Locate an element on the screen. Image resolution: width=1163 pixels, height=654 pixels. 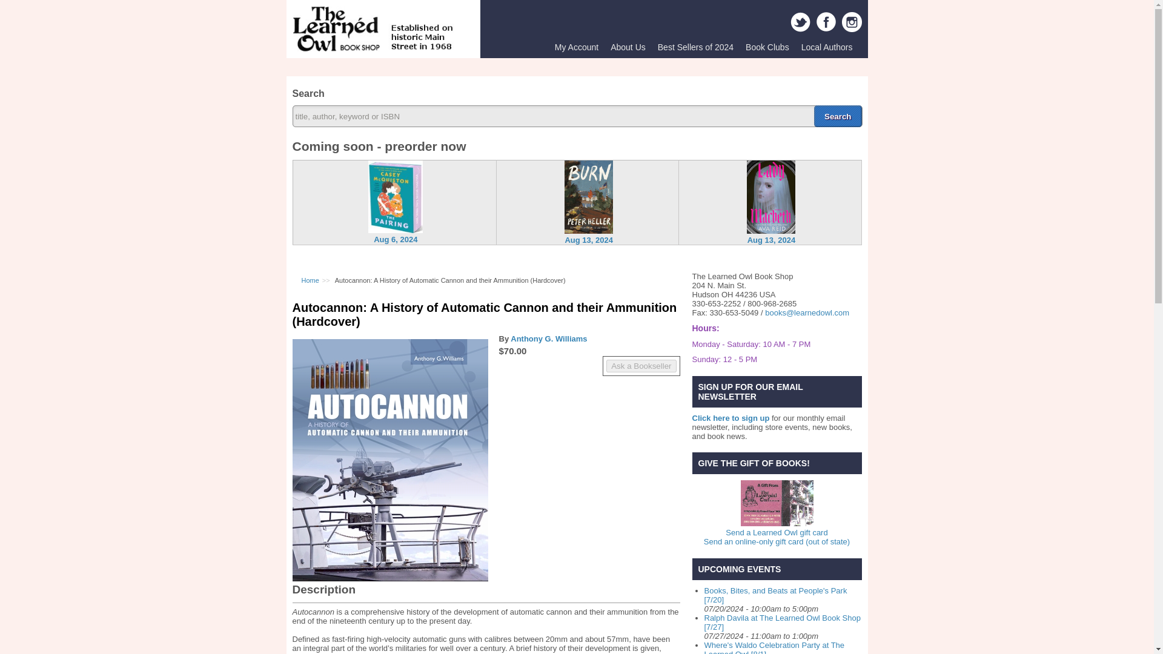
Aug 13, 2024 is located at coordinates (772, 239).